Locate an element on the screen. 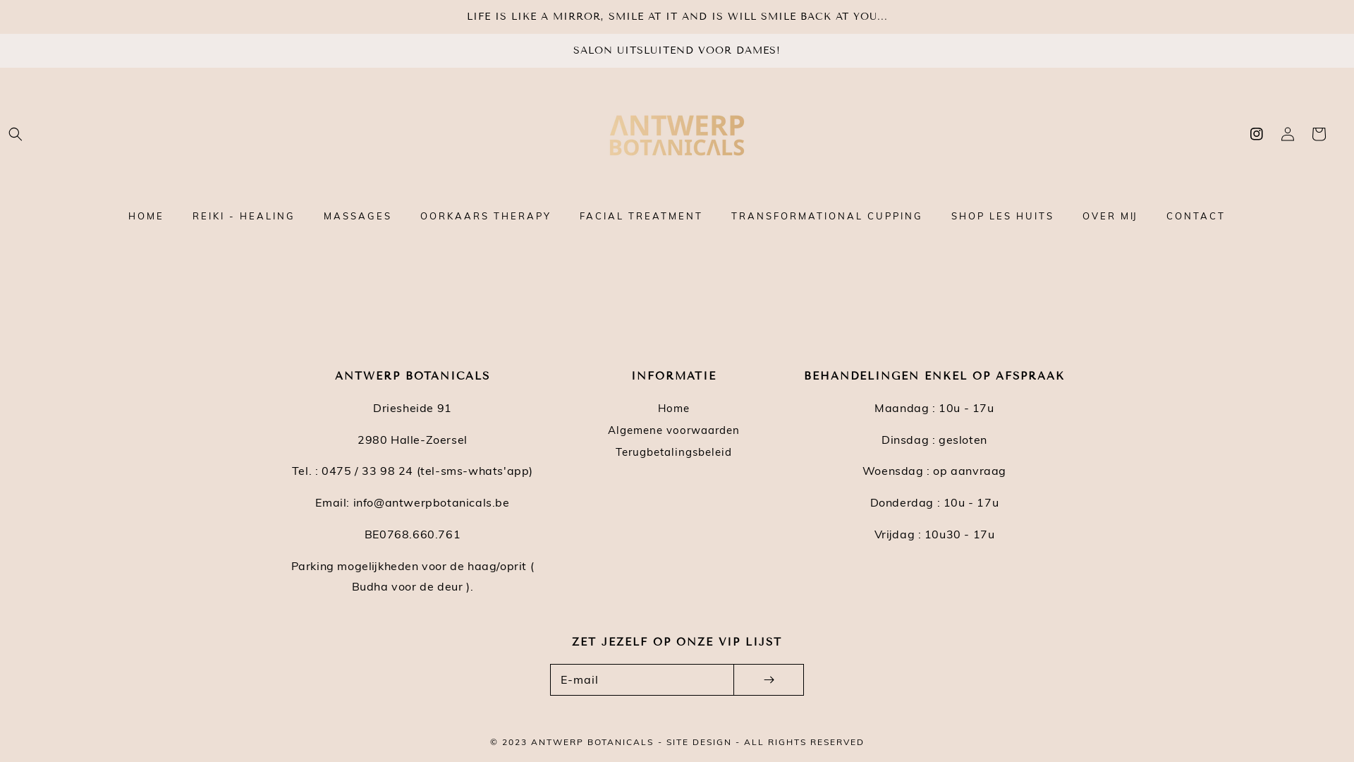 The image size is (1354, 762). SITE DESIGN is located at coordinates (698, 742).